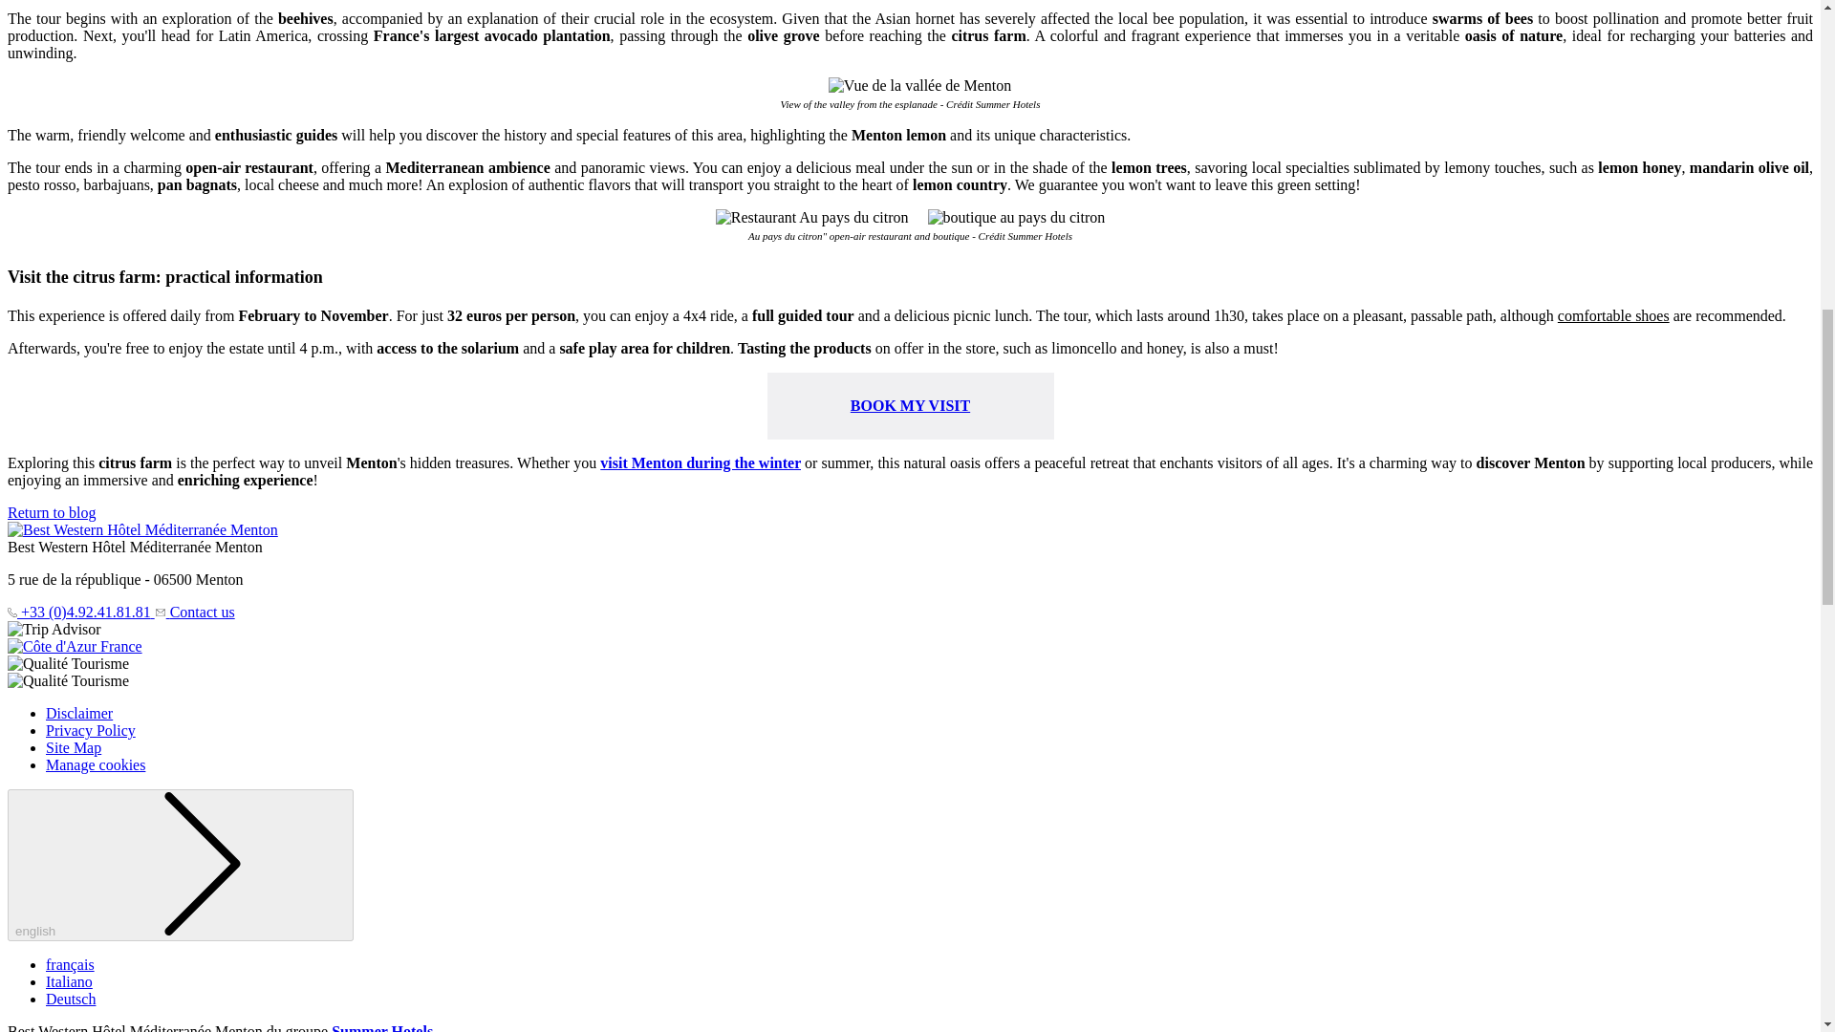 The height and width of the screenshot is (1032, 1835). Describe the element at coordinates (51, 512) in the screenshot. I see `Return to blog` at that location.